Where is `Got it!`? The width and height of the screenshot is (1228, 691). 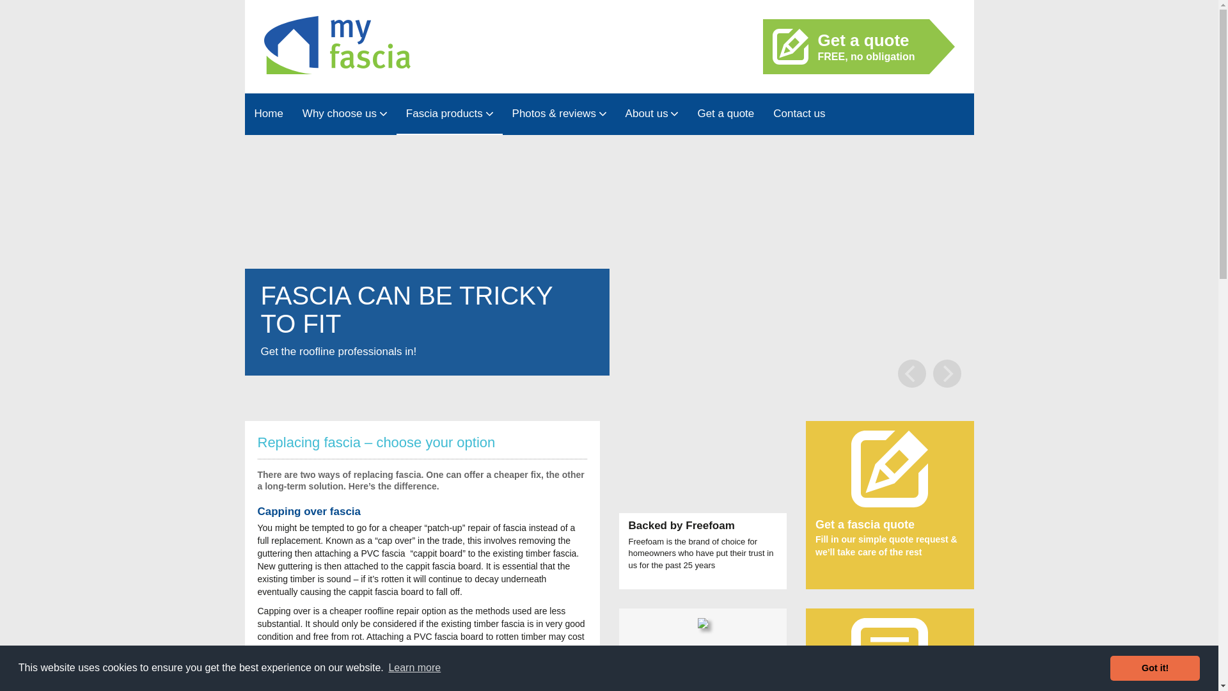
Got it! is located at coordinates (449, 114).